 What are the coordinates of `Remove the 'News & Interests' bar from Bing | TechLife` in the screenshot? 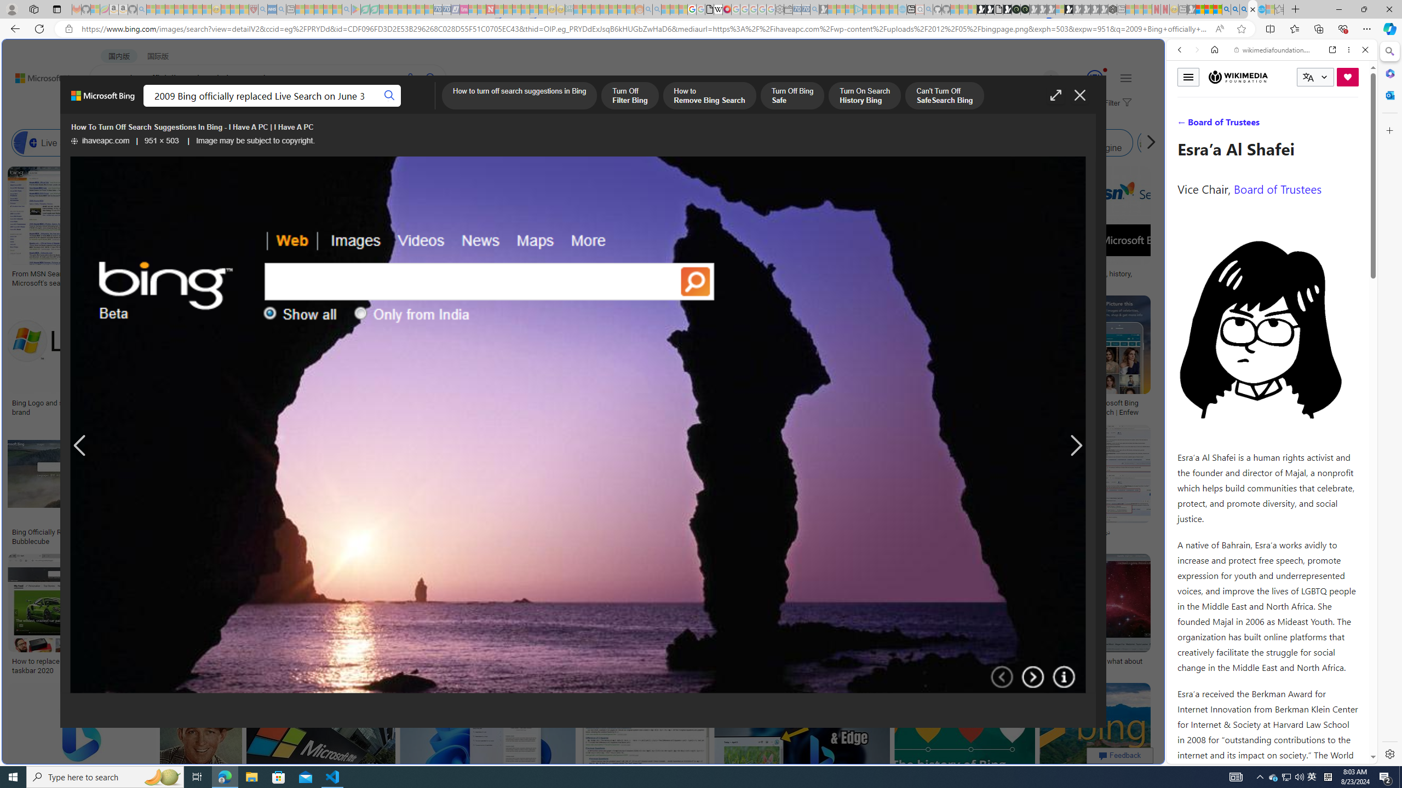 It's located at (826, 403).